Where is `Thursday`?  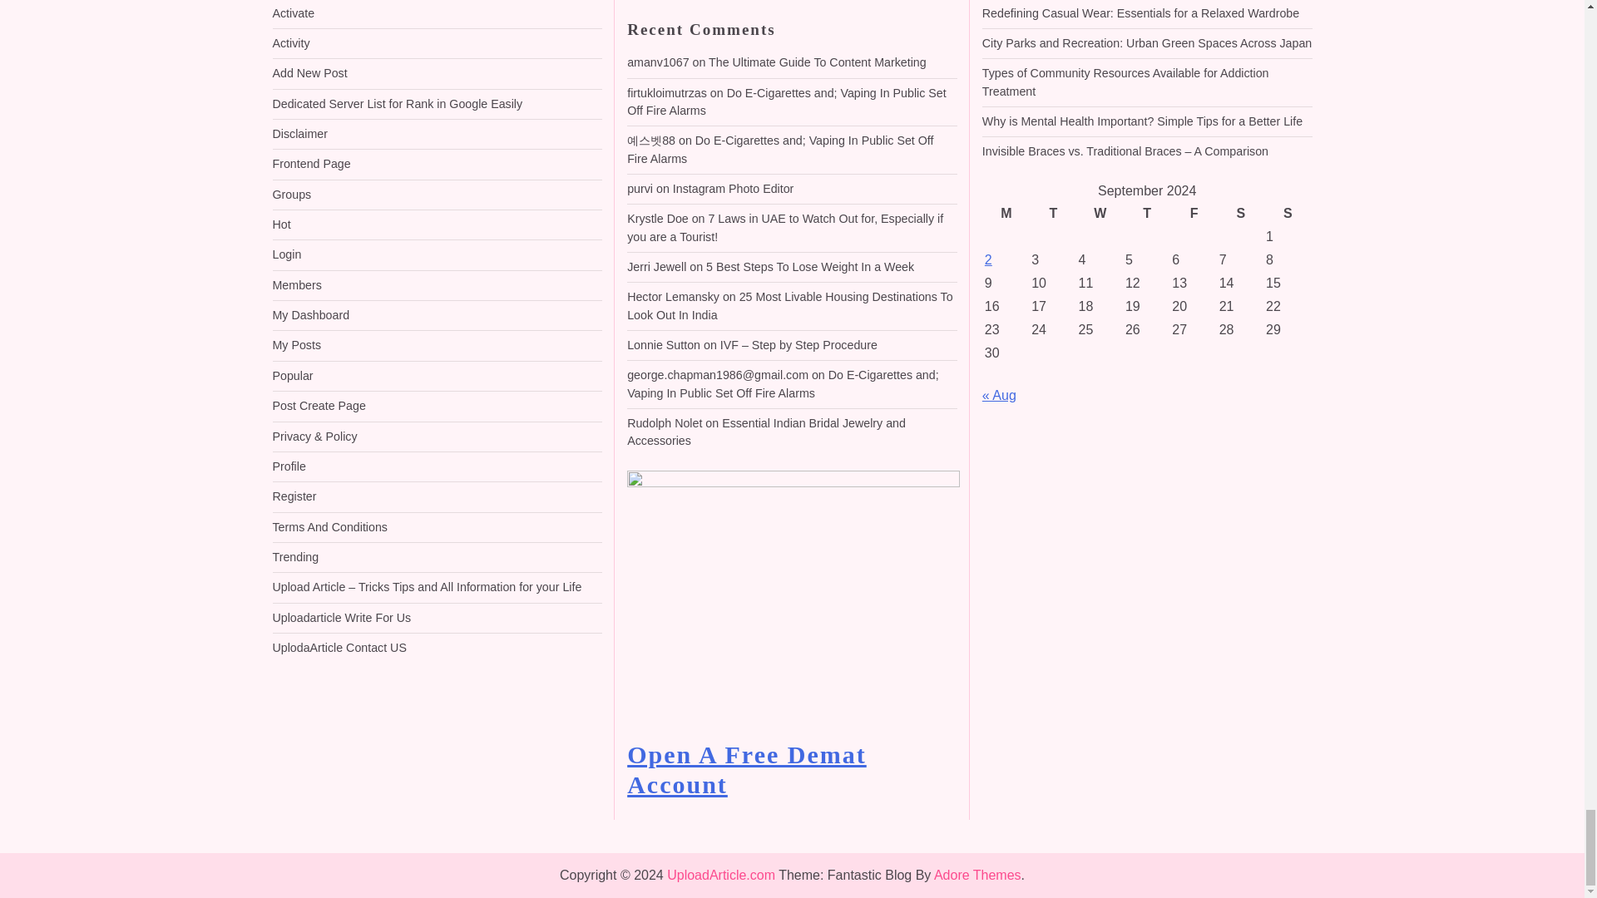 Thursday is located at coordinates (1146, 214).